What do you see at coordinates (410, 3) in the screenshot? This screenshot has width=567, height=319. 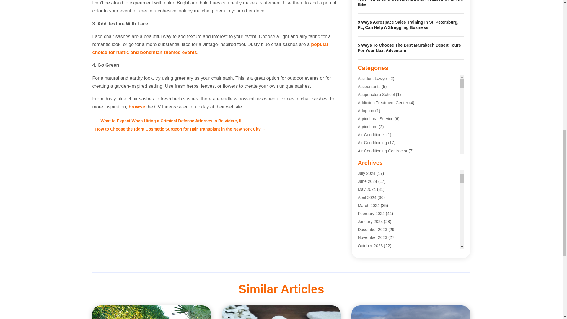 I see `Why You Should Consider Buying An Electric Fat Tire Bike` at bounding box center [410, 3].